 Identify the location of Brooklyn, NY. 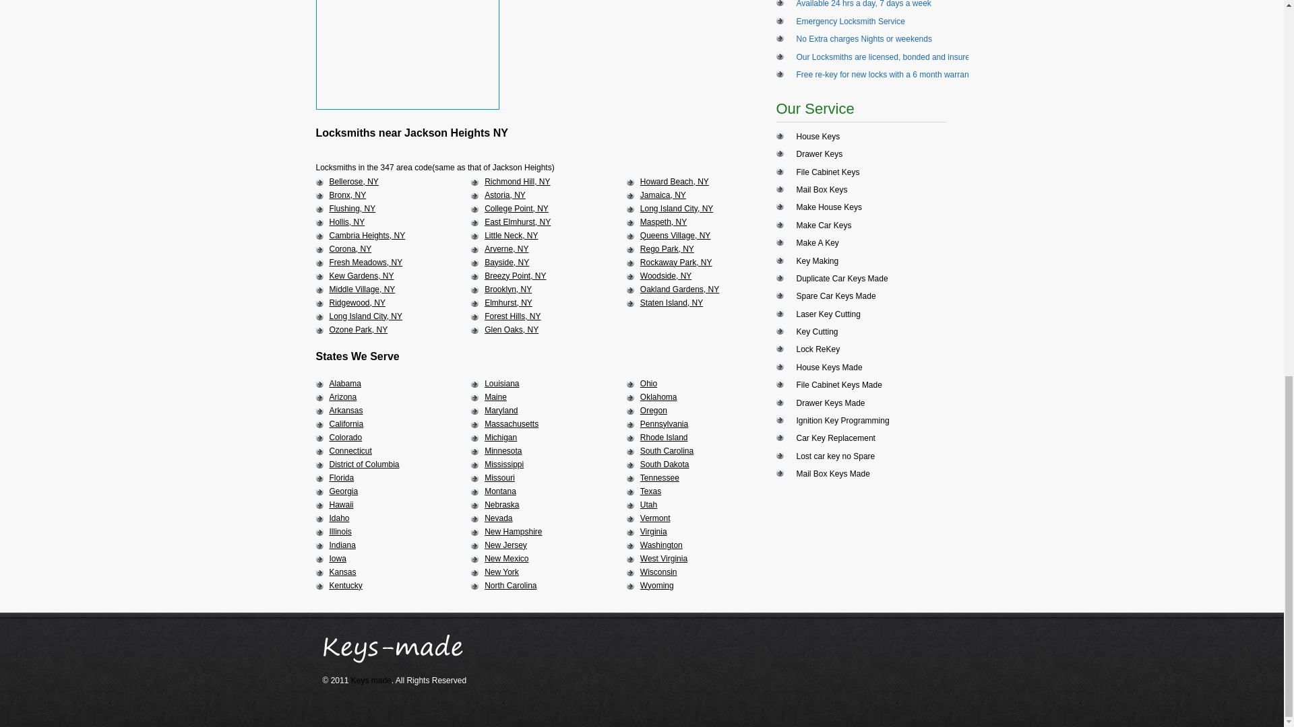
(508, 289).